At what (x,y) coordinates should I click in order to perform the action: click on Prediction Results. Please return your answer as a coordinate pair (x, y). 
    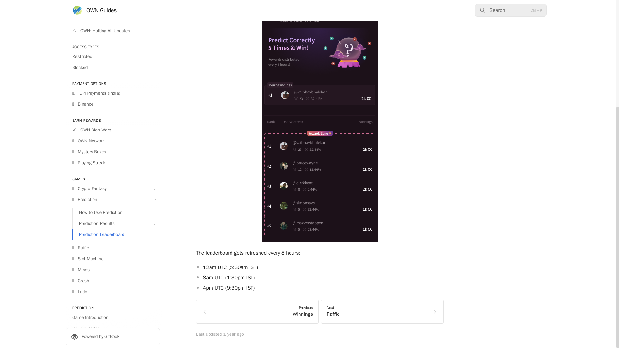
    Looking at the image, I should click on (116, 70).